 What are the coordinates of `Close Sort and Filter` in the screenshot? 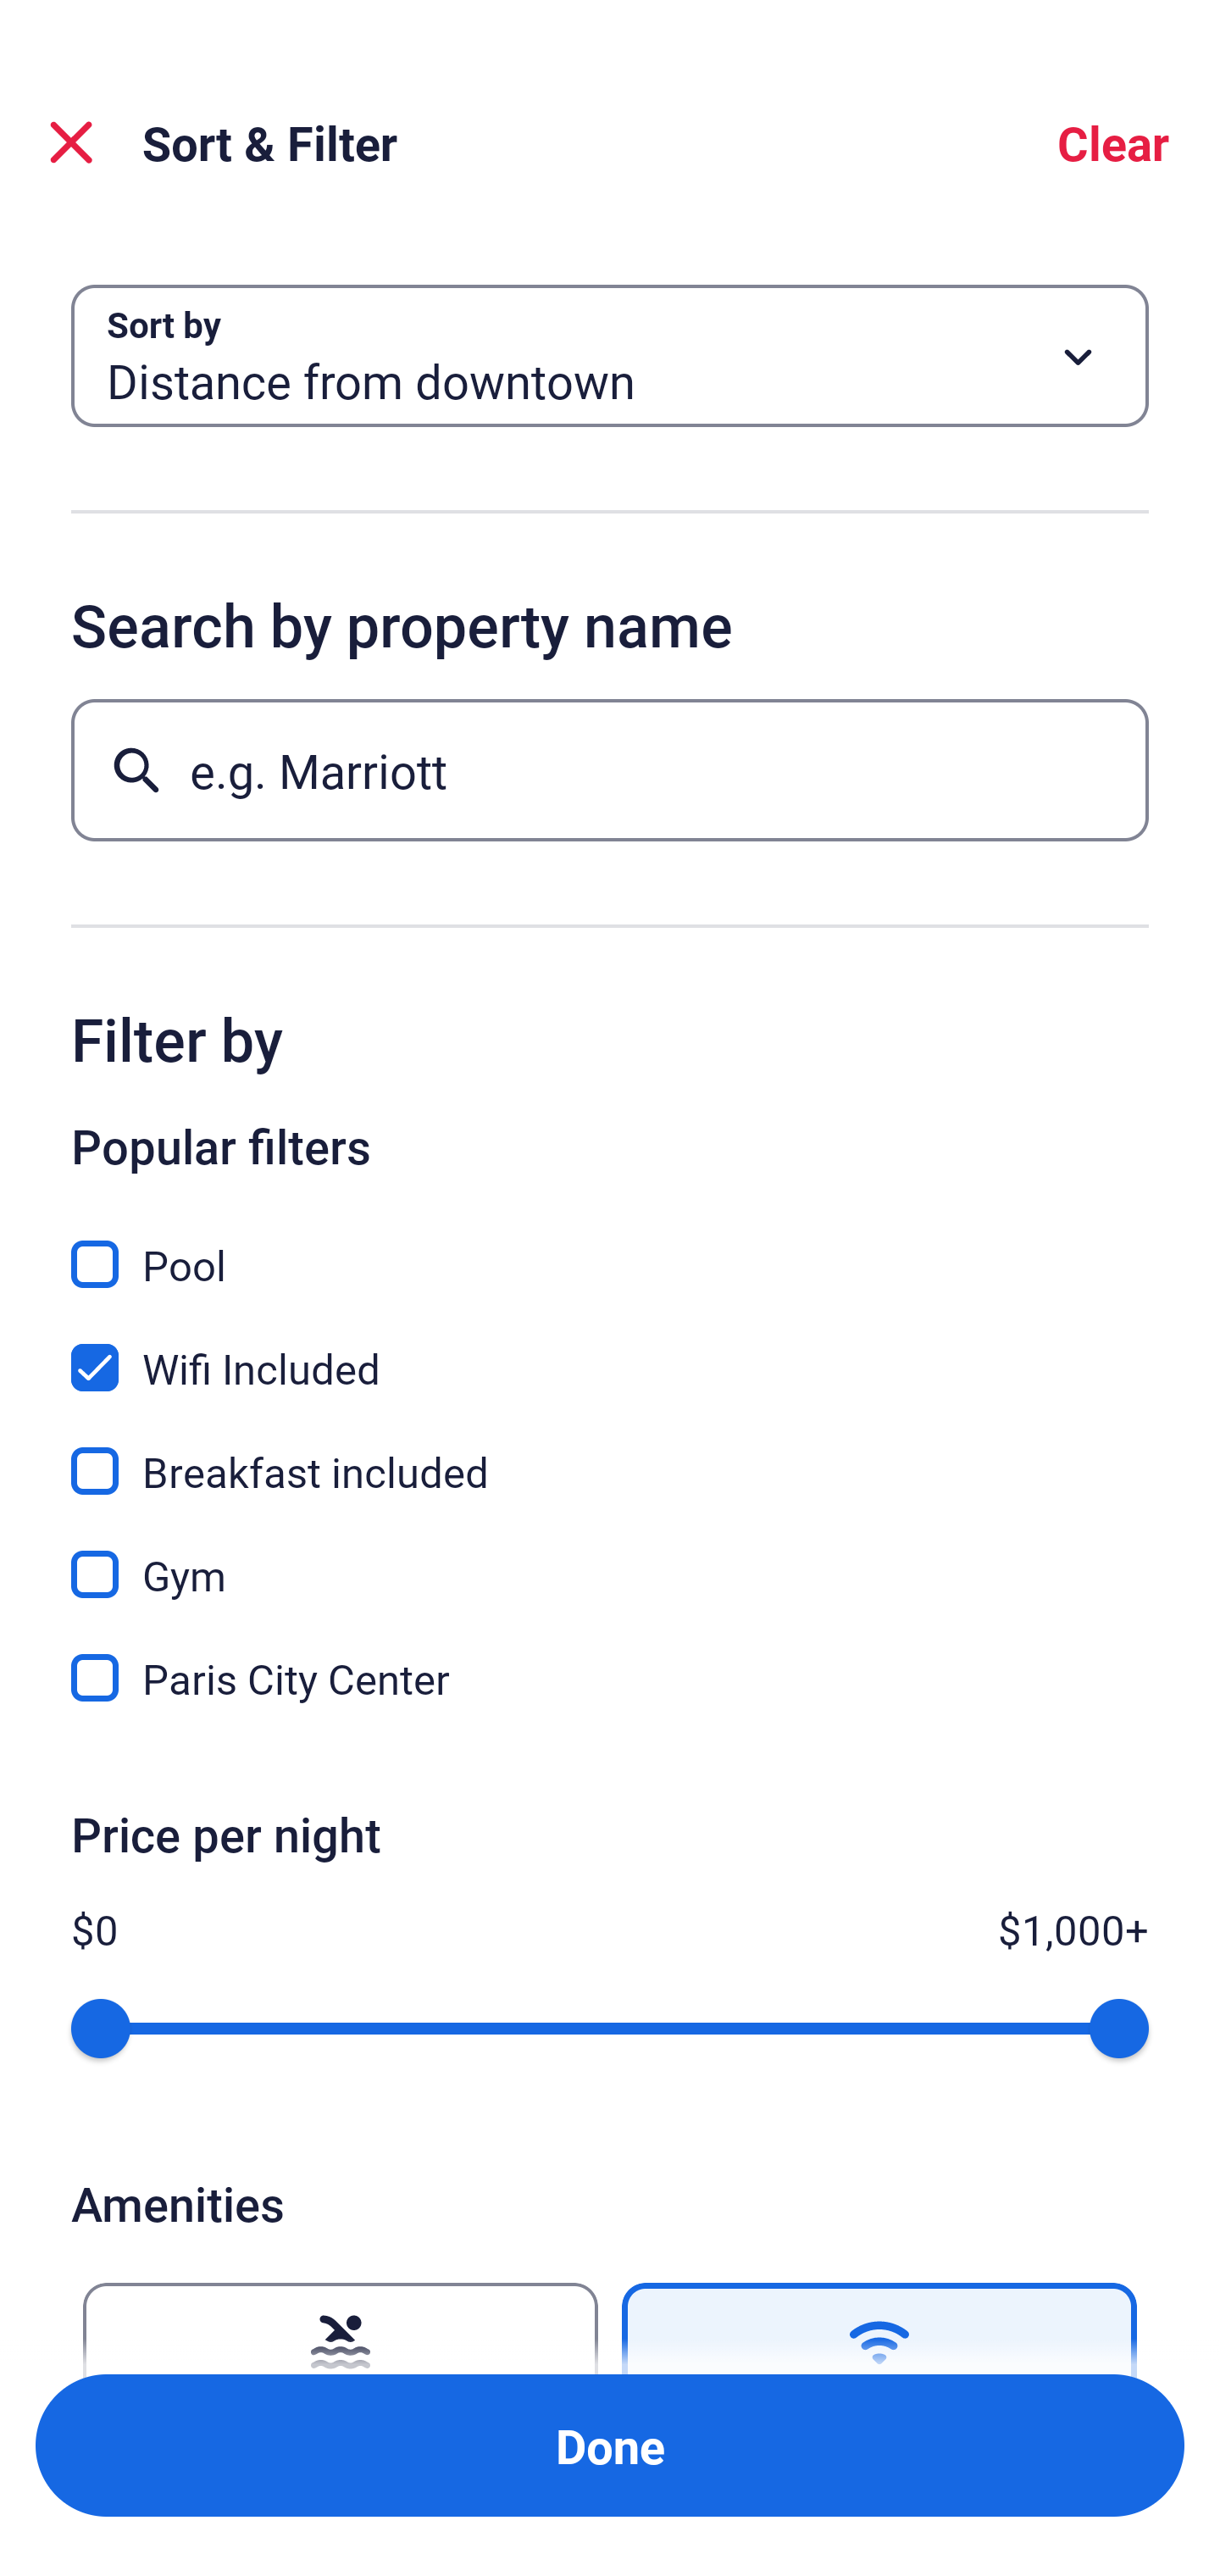 It's located at (71, 142).